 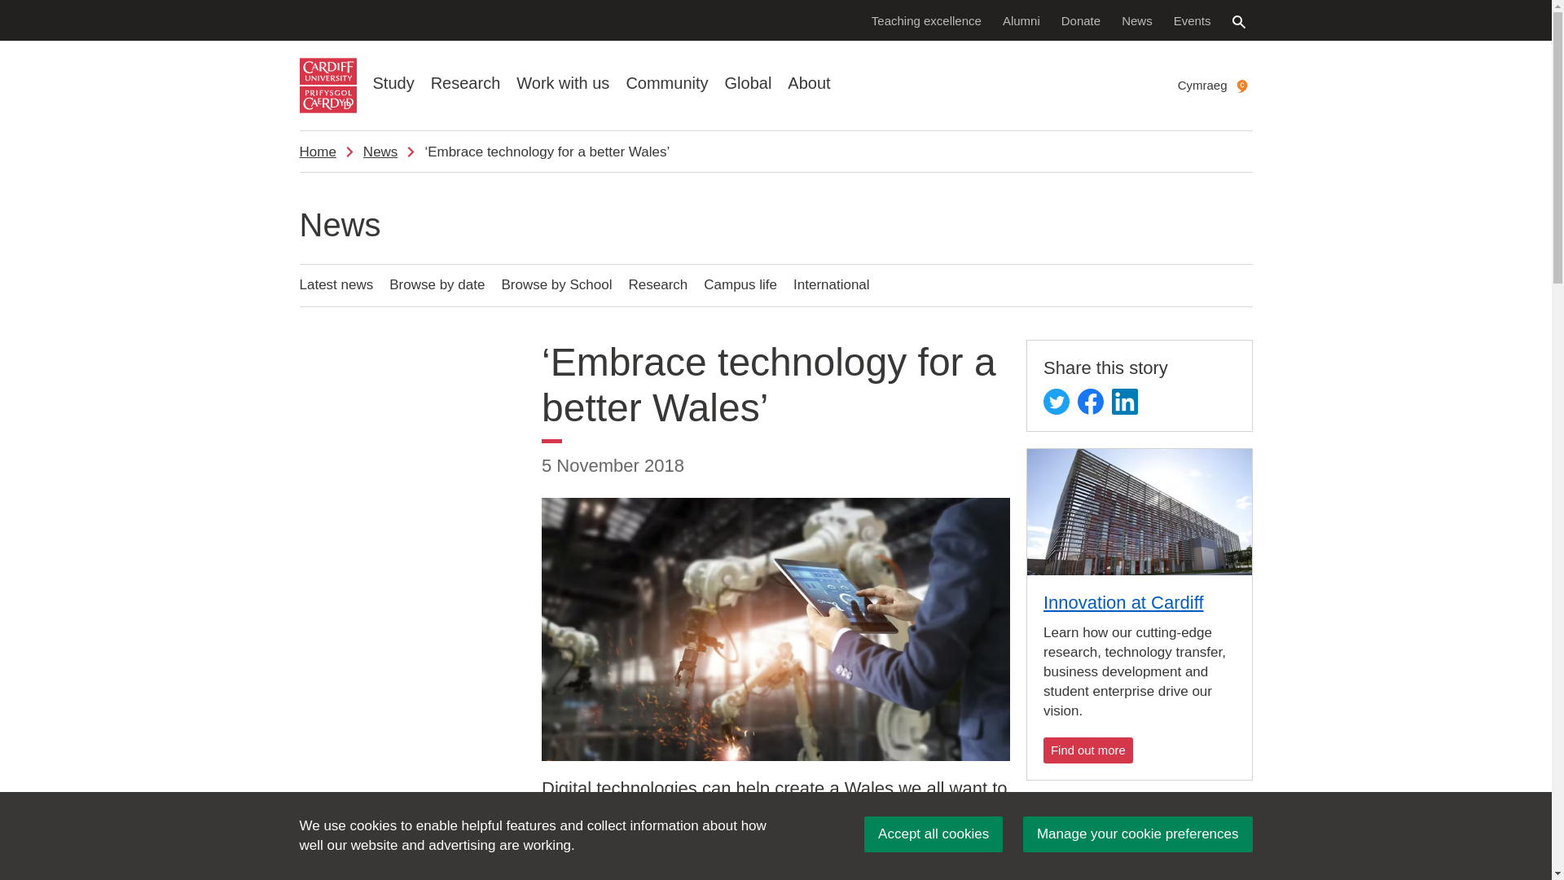 I want to click on cymraeg, so click(x=1241, y=86).